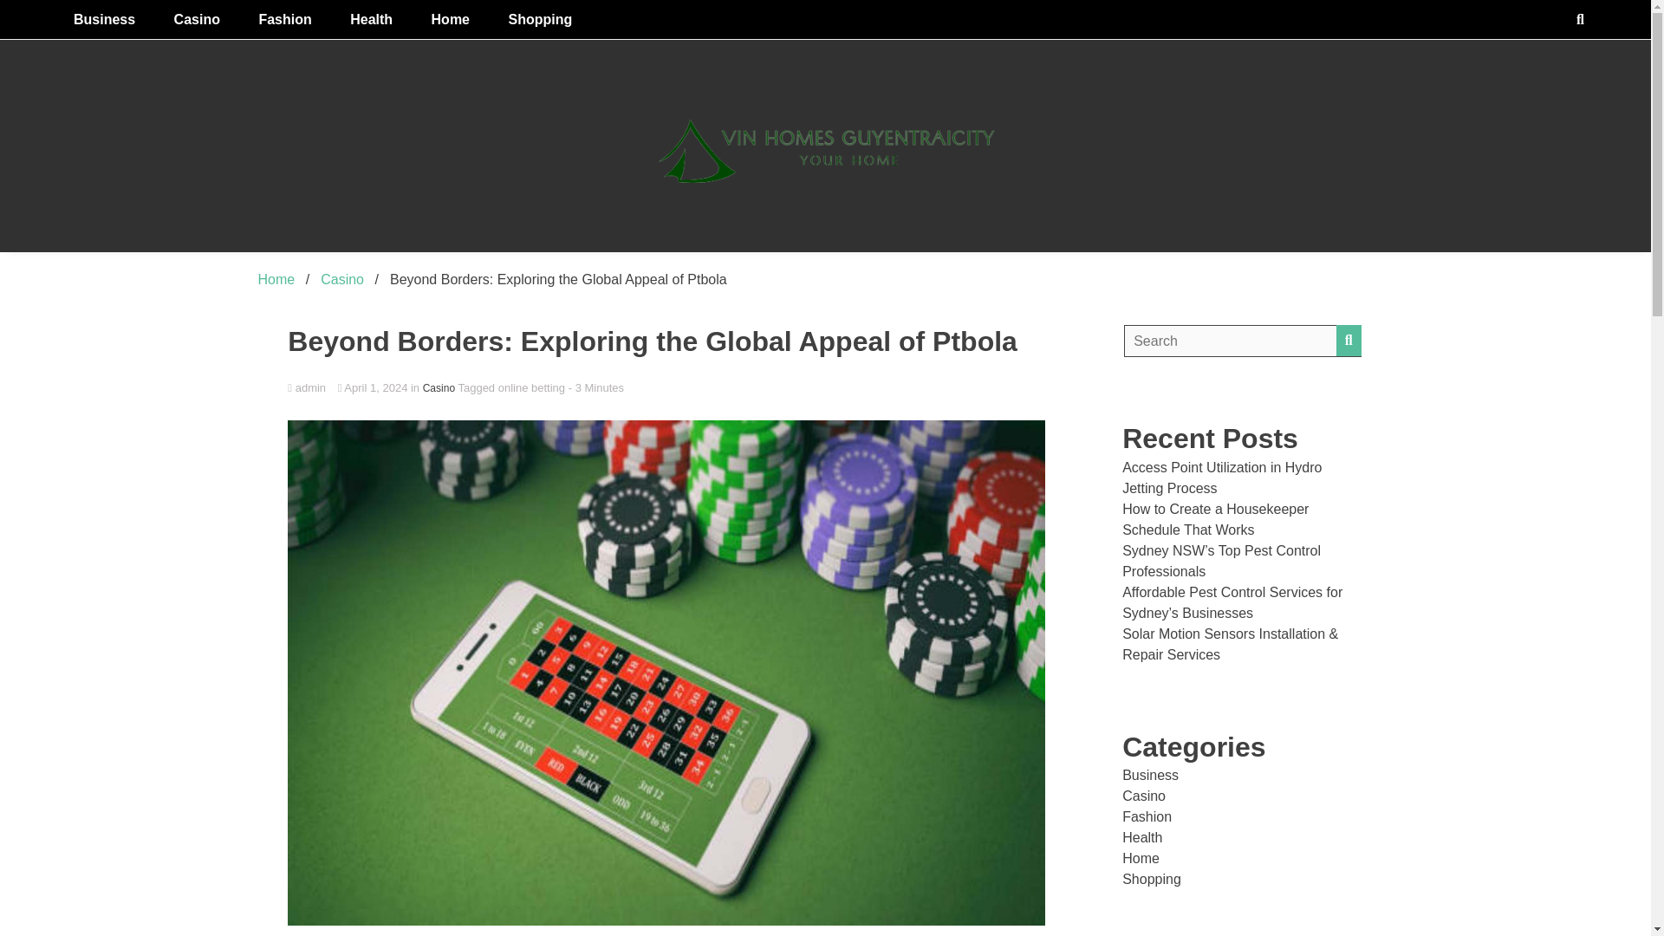 The height and width of the screenshot is (936, 1664). I want to click on Casino, so click(439, 387).